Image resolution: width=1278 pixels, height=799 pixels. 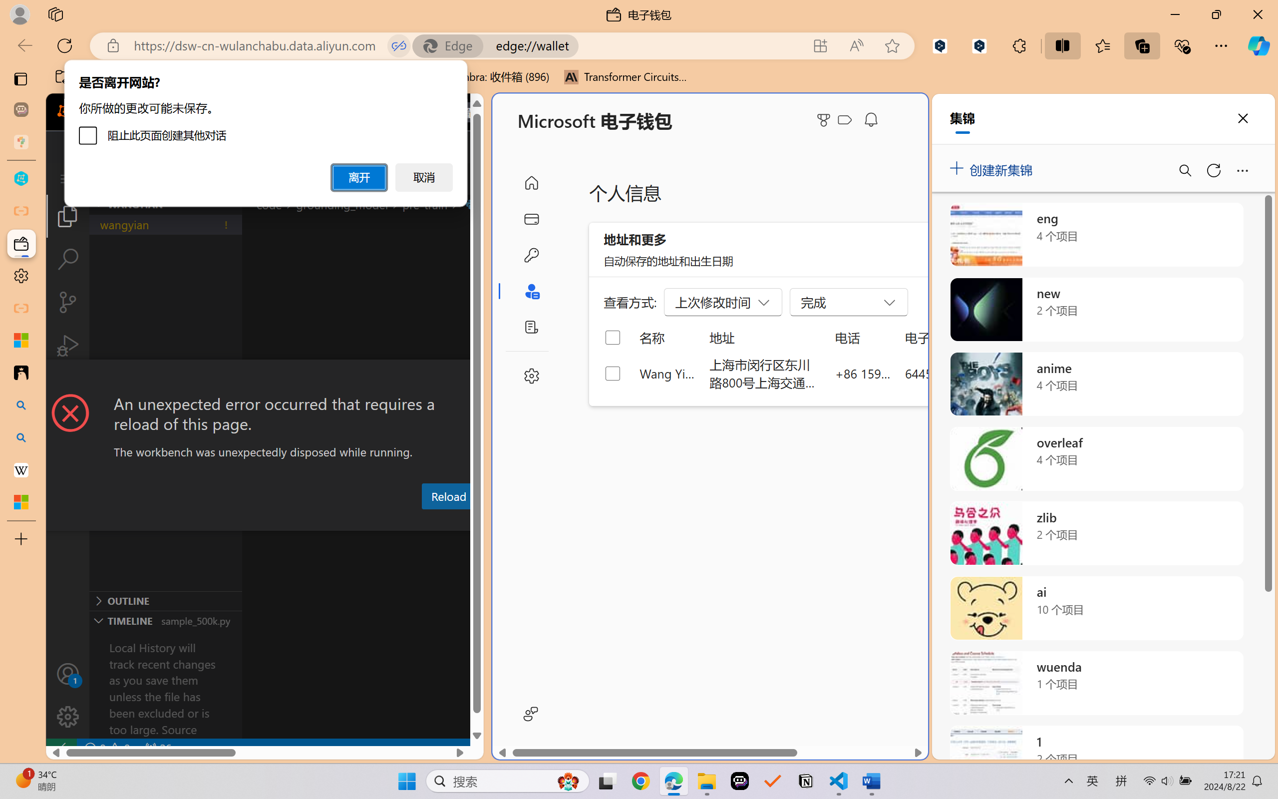 I want to click on Microsoft Cashback, so click(x=847, y=120).